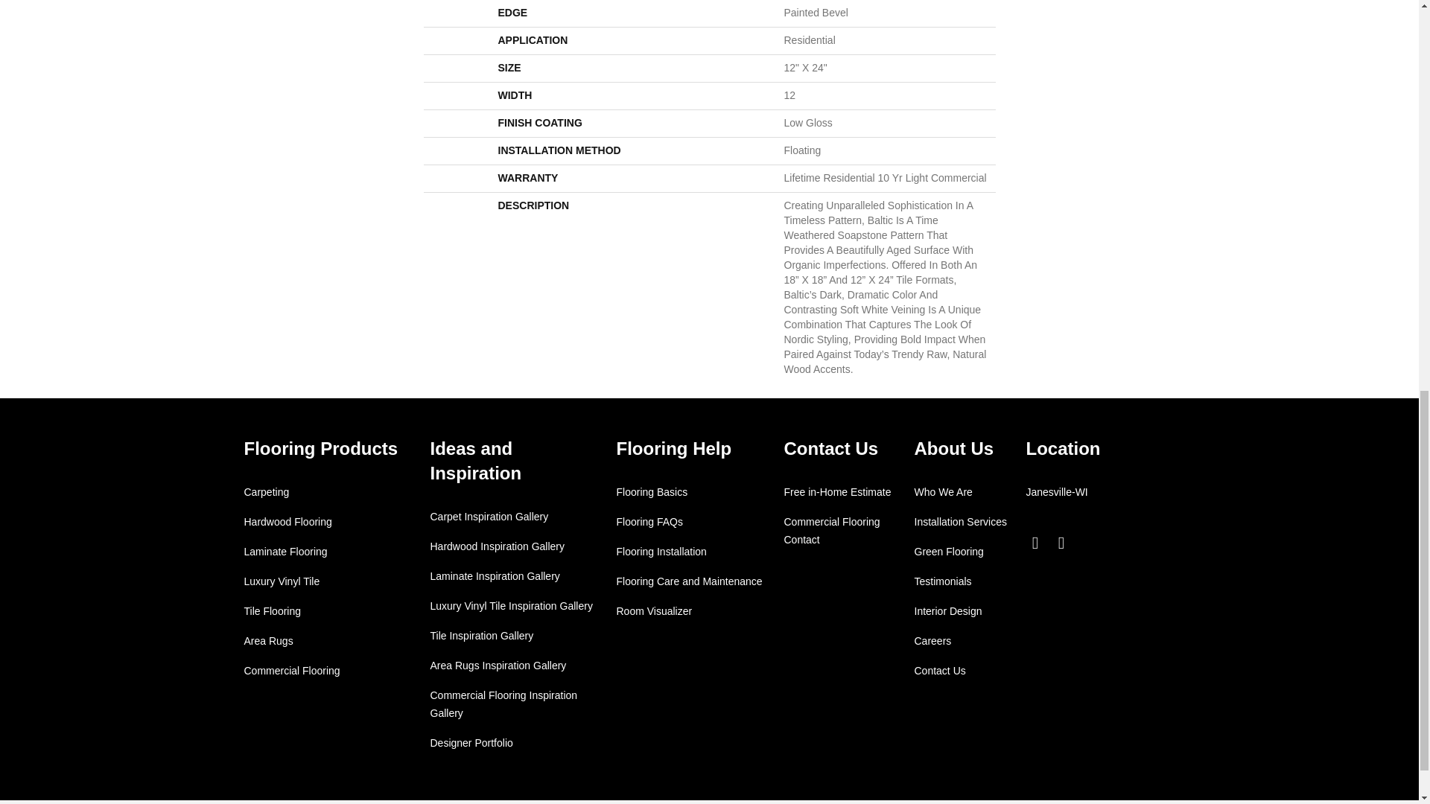  Describe the element at coordinates (322, 448) in the screenshot. I see `Flooring Products` at that location.